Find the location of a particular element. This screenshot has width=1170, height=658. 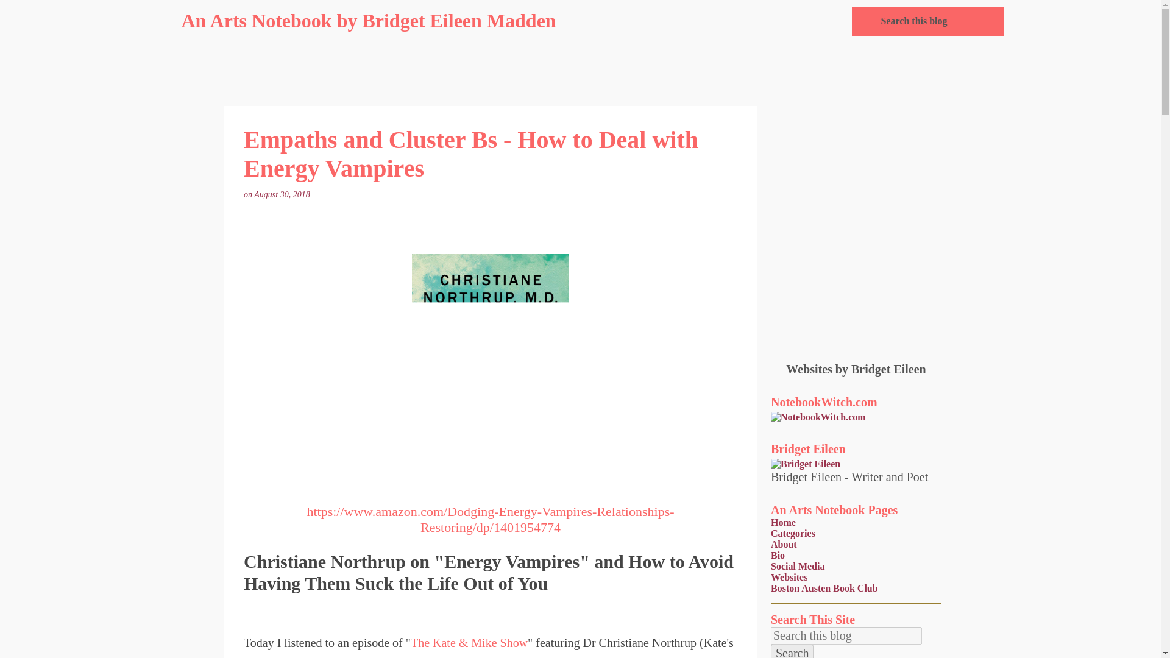

August 30, 2018 is located at coordinates (283, 195).